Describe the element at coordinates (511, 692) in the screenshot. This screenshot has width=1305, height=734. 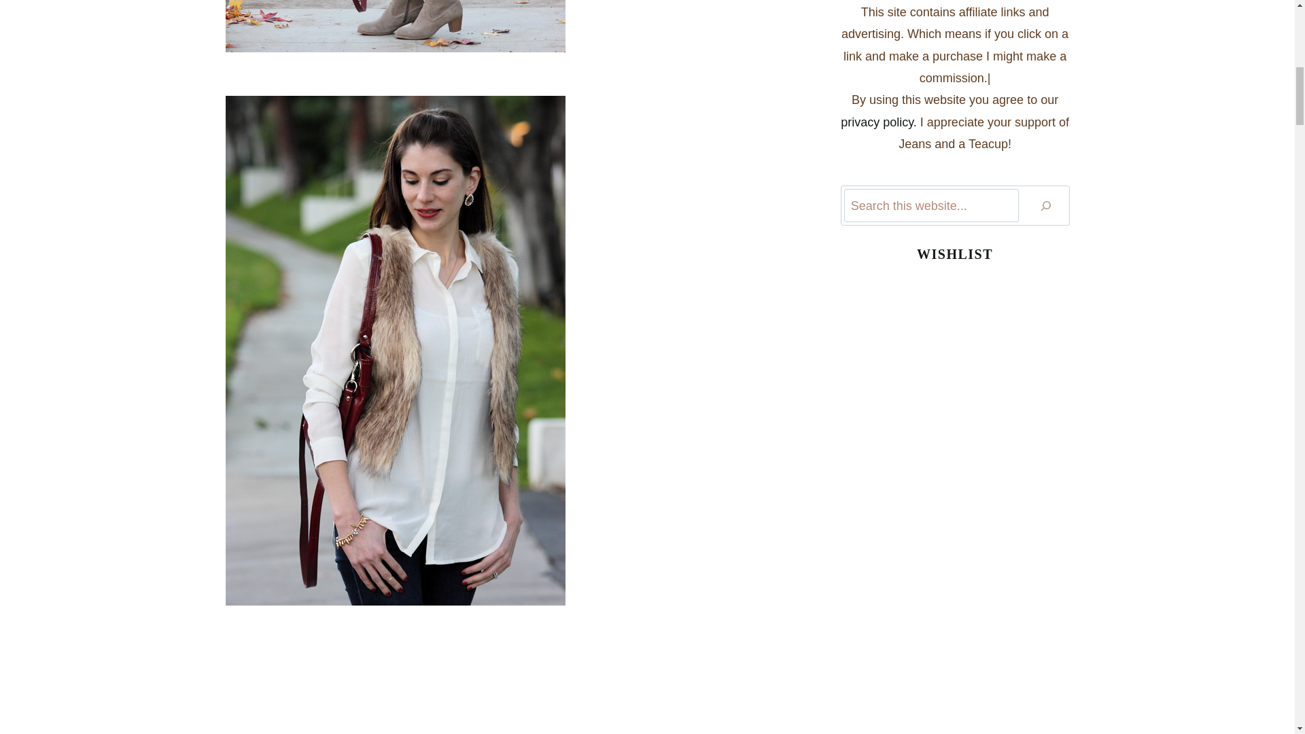
I see `Casual Fur3 by Jeans and a Teacup, on Flickr` at that location.